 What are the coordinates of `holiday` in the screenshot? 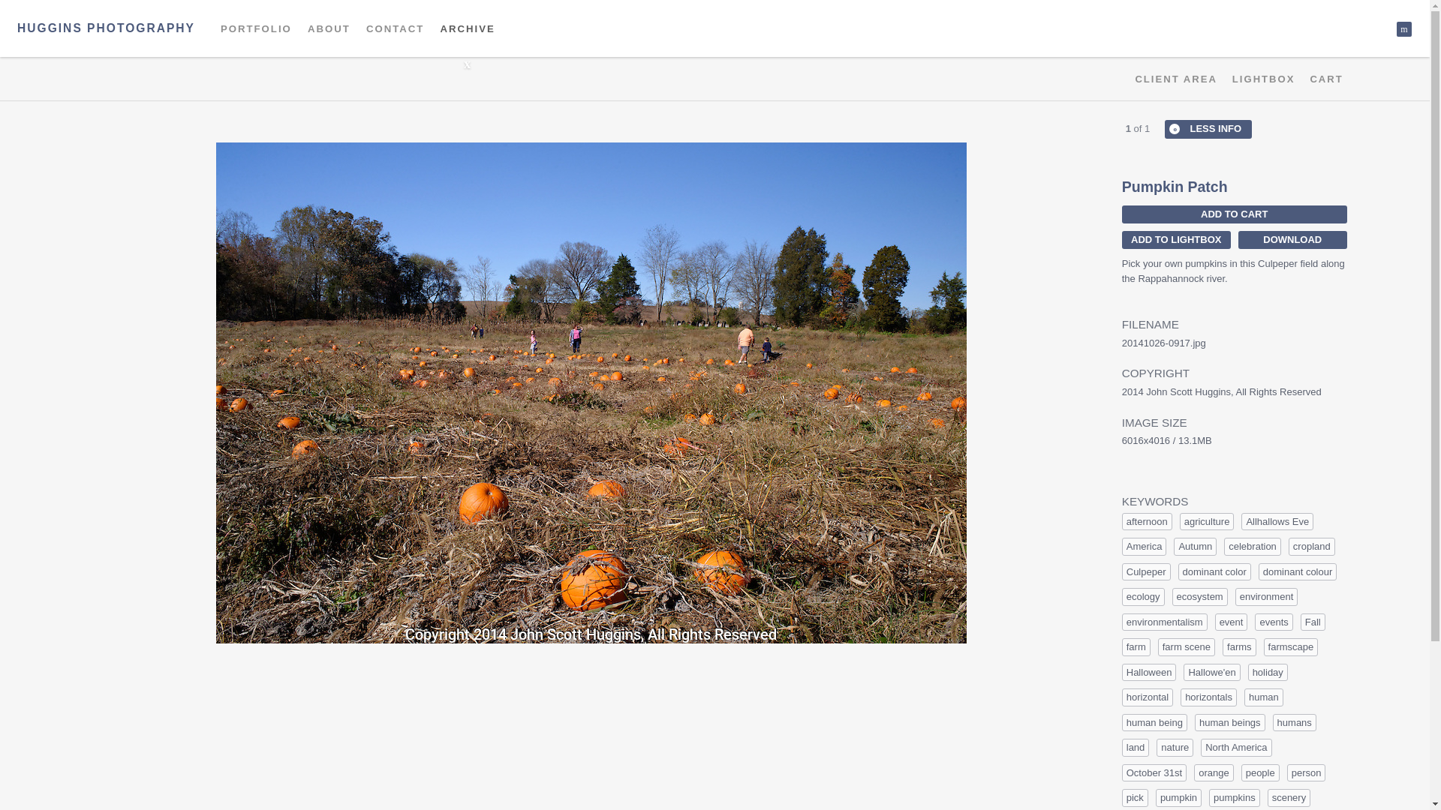 It's located at (1268, 672).